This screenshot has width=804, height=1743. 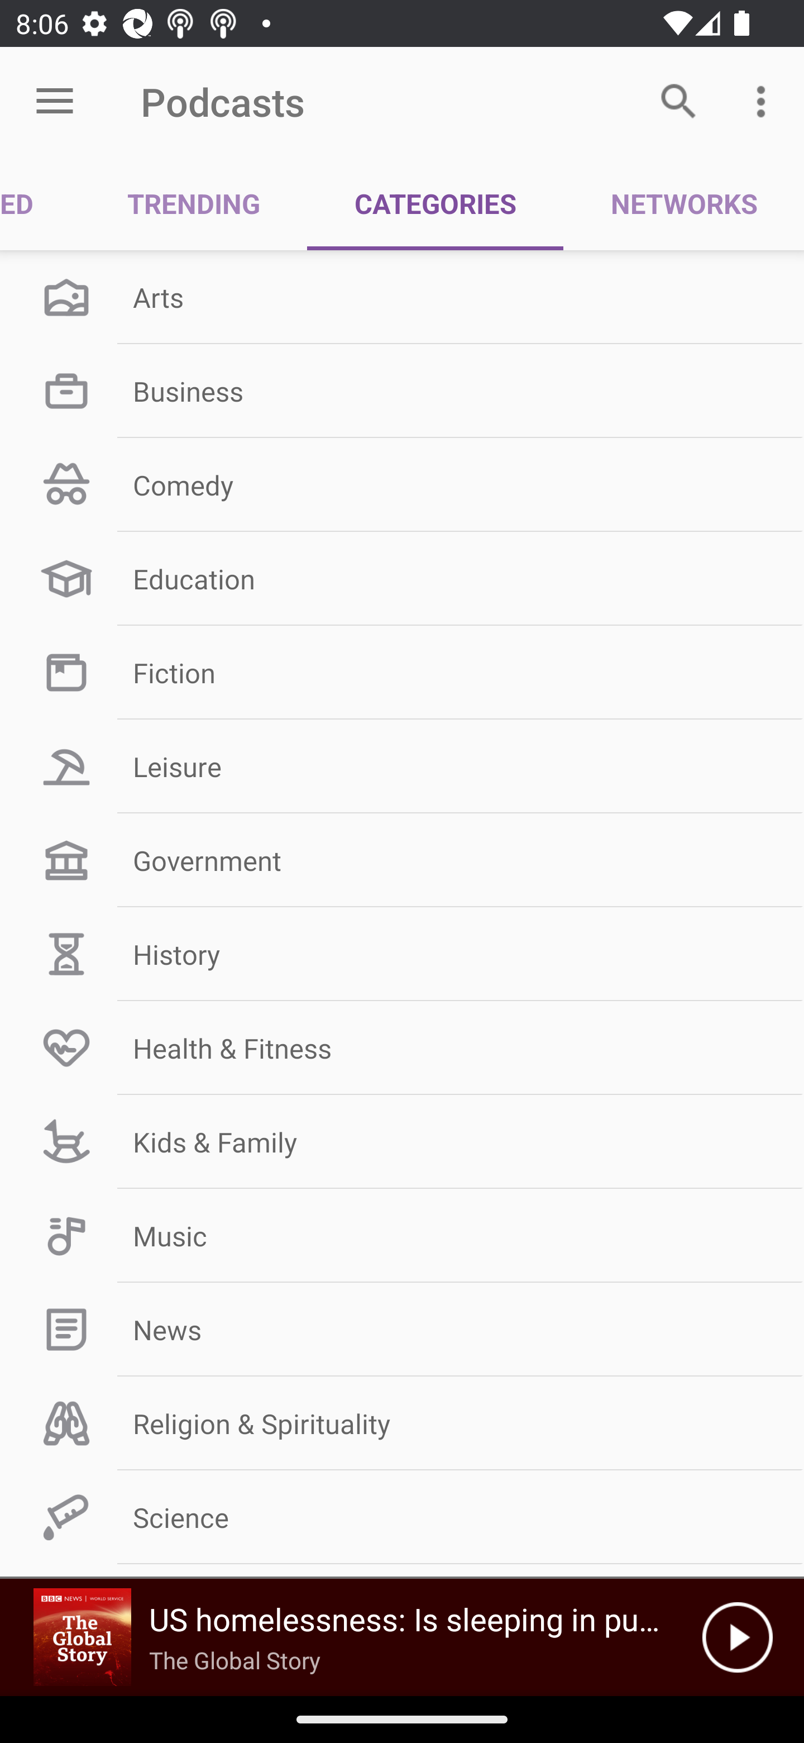 I want to click on Education, so click(x=402, y=579).